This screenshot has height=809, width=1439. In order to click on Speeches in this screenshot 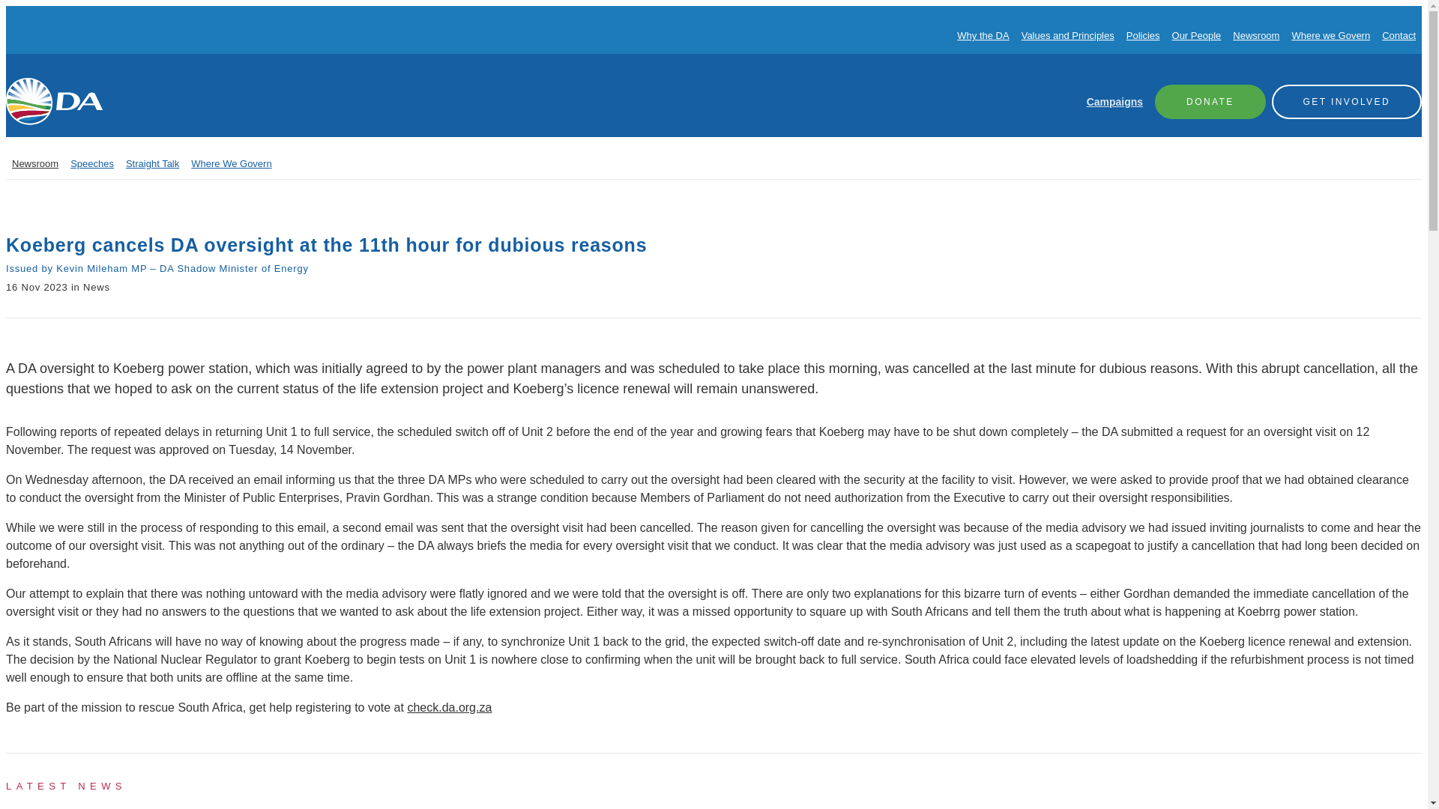, I will do `click(91, 163)`.